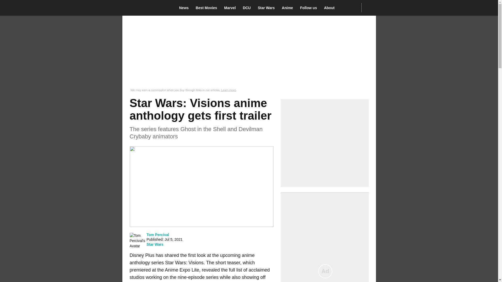 This screenshot has width=502, height=282. I want to click on Tom Percival, so click(157, 234).